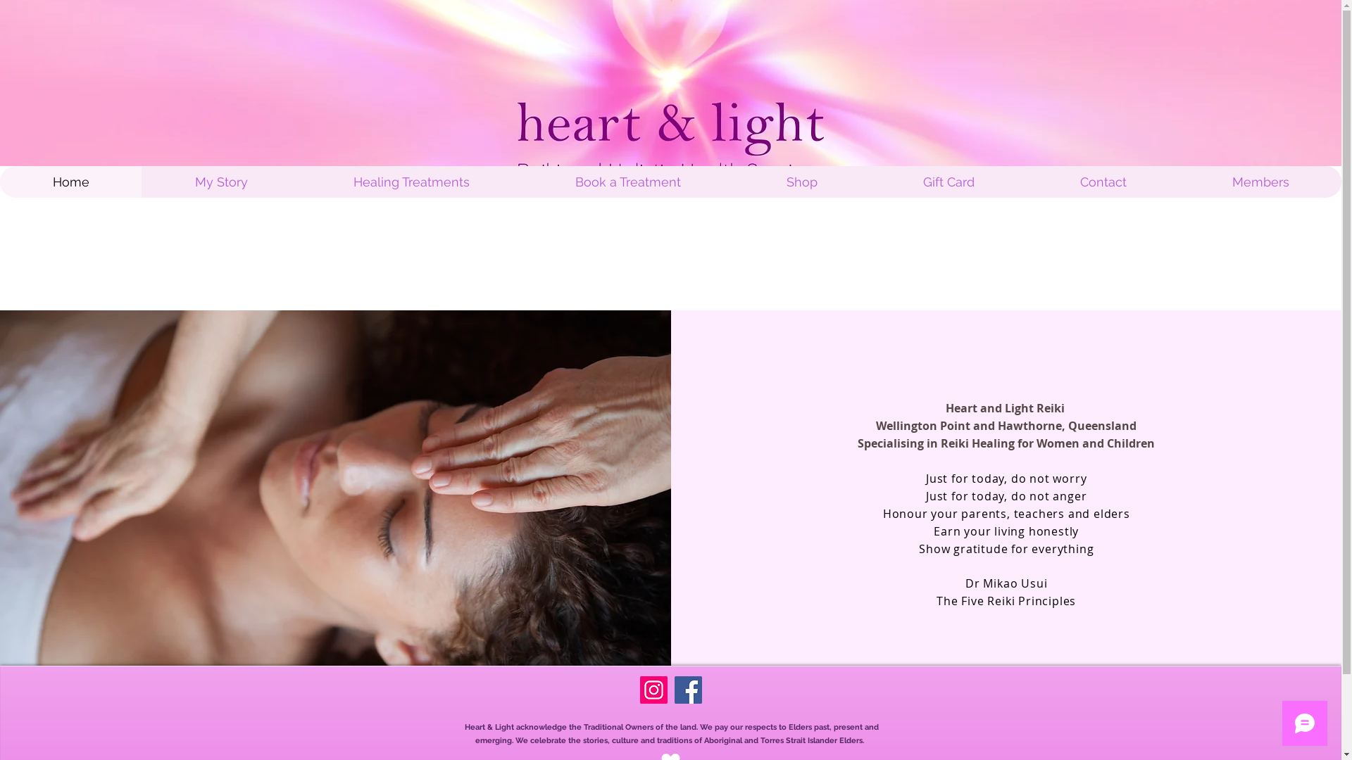 Image resolution: width=1352 pixels, height=760 pixels. What do you see at coordinates (70, 182) in the screenshot?
I see `Home` at bounding box center [70, 182].